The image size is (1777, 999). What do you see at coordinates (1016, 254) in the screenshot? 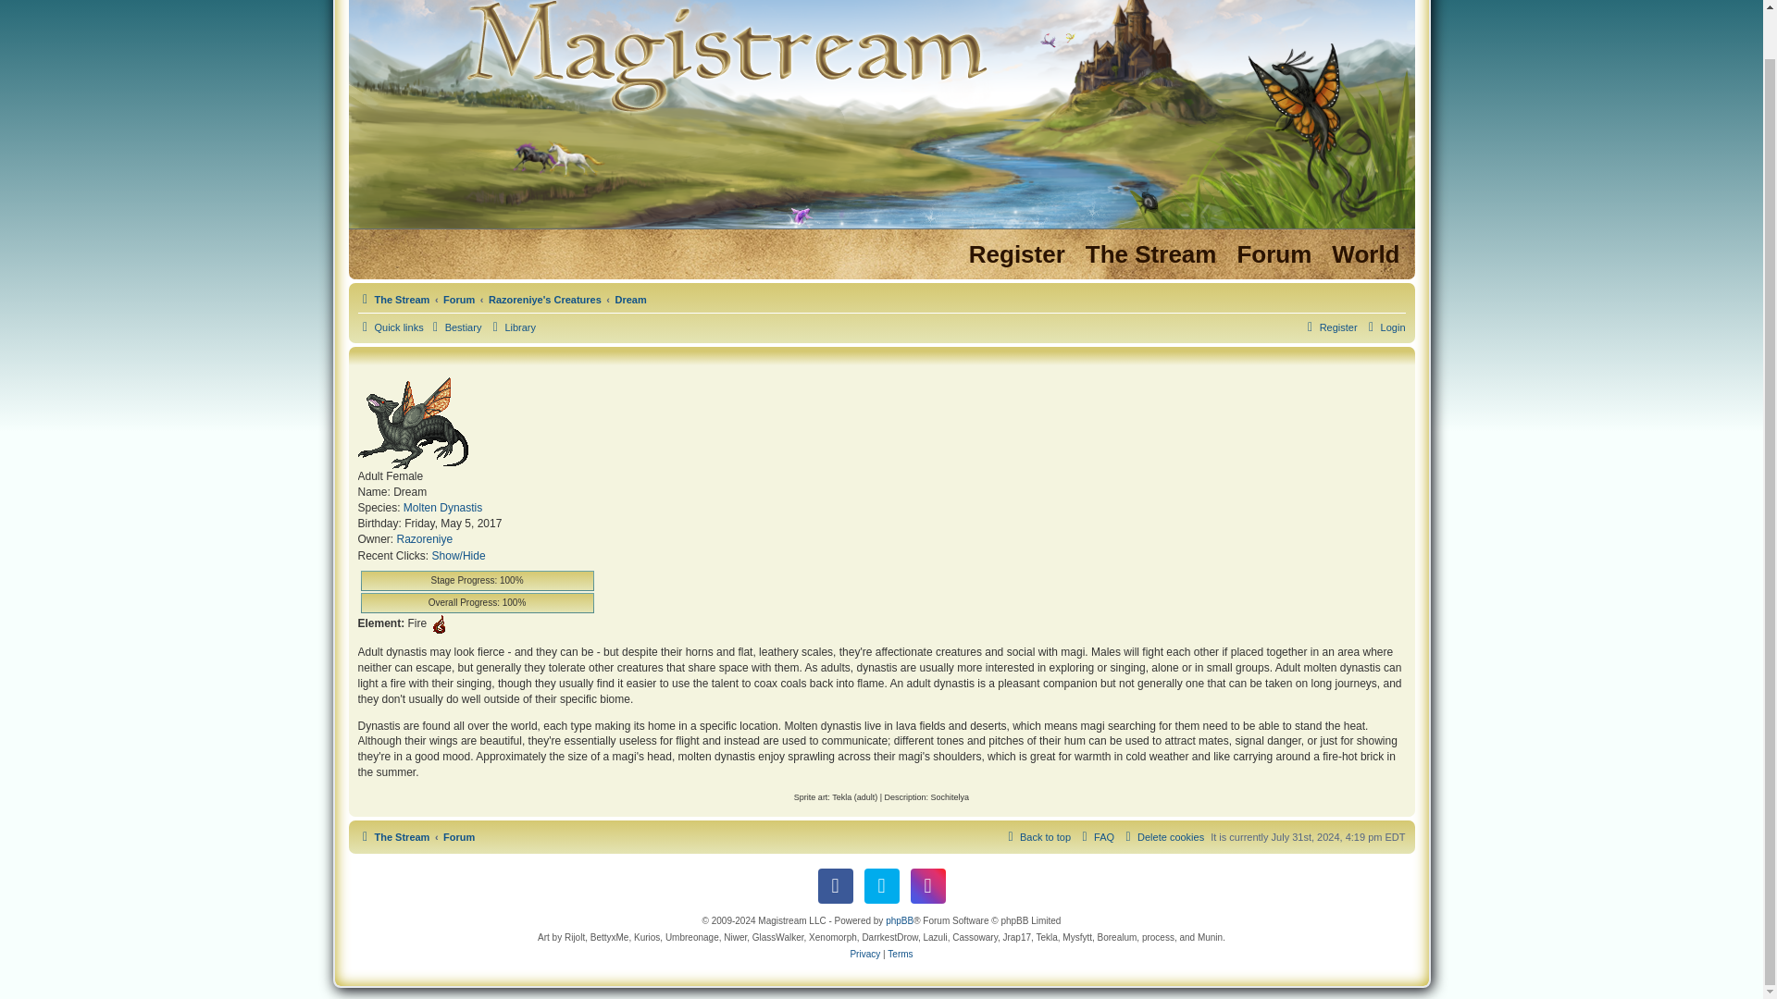
I see `Create an account on the site` at bounding box center [1016, 254].